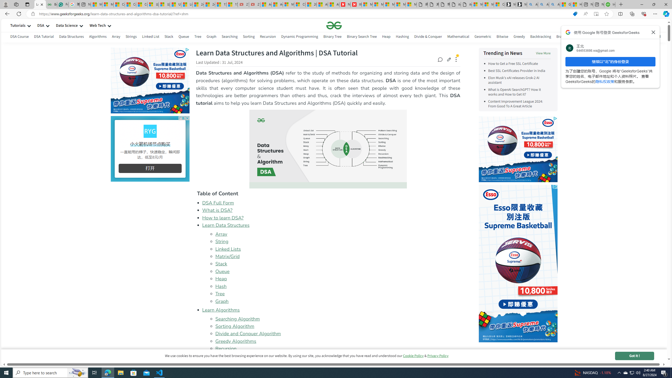 This screenshot has width=672, height=378. I want to click on Backtracking, so click(540, 37).